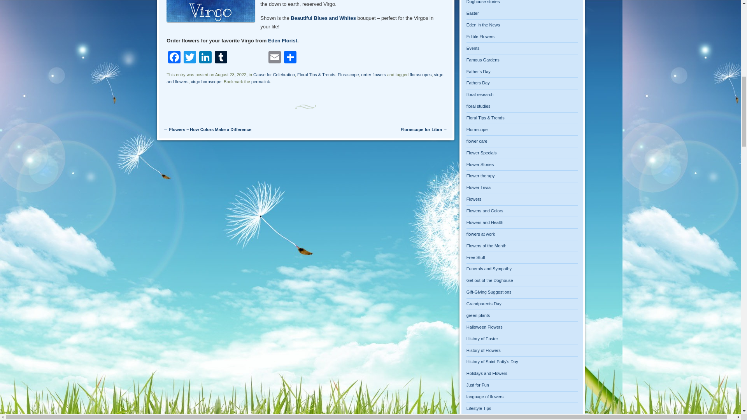 This screenshot has height=420, width=747. I want to click on Tumblr, so click(221, 58).